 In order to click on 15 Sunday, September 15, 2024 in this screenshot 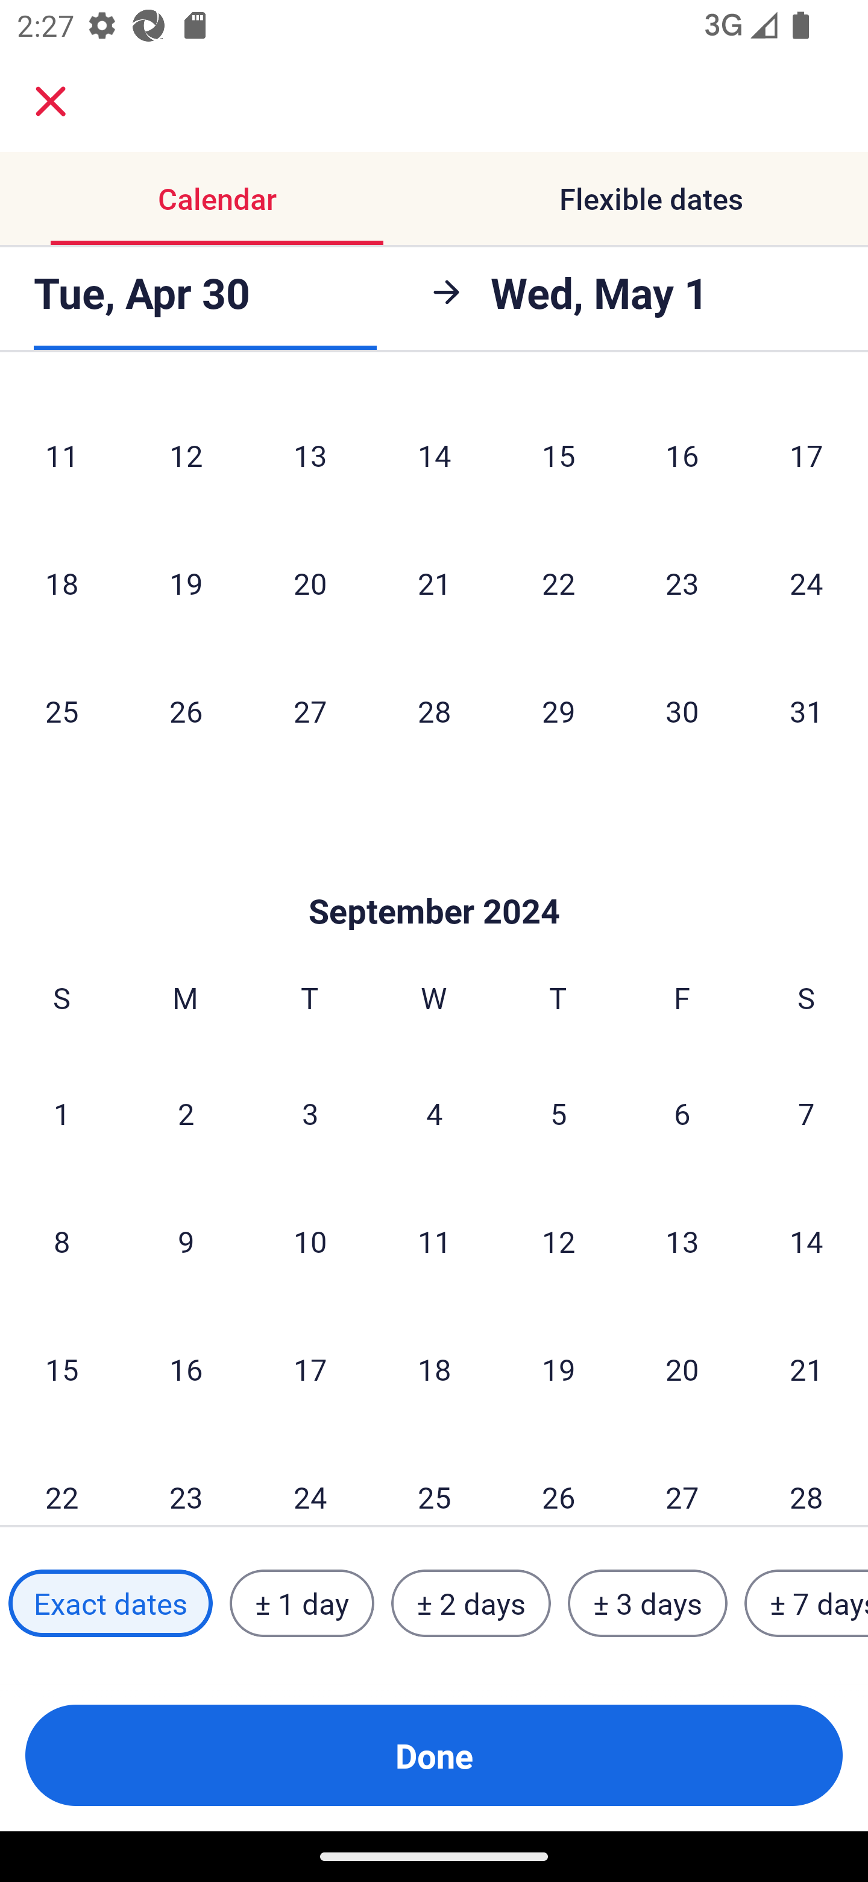, I will do `click(61, 1369)`.